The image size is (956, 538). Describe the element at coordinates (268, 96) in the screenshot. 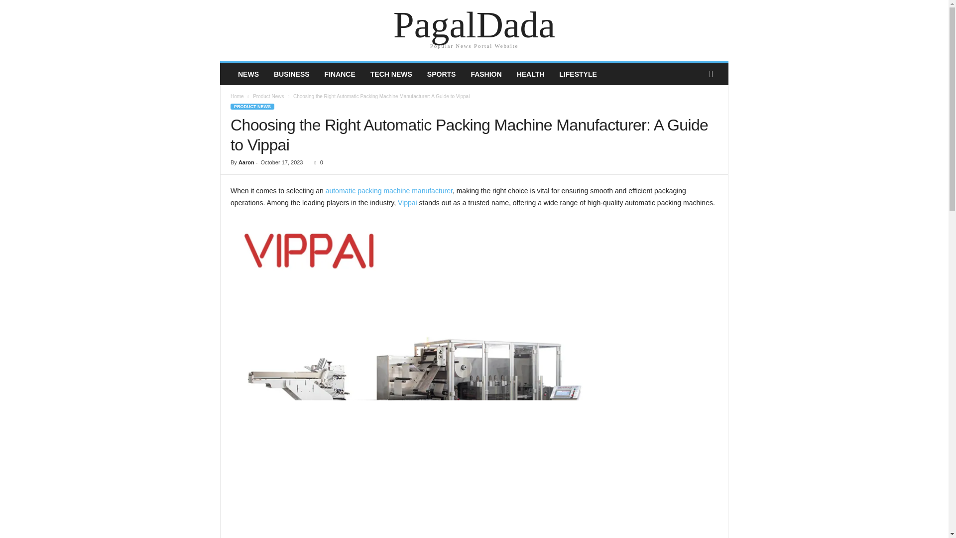

I see `Product News` at that location.